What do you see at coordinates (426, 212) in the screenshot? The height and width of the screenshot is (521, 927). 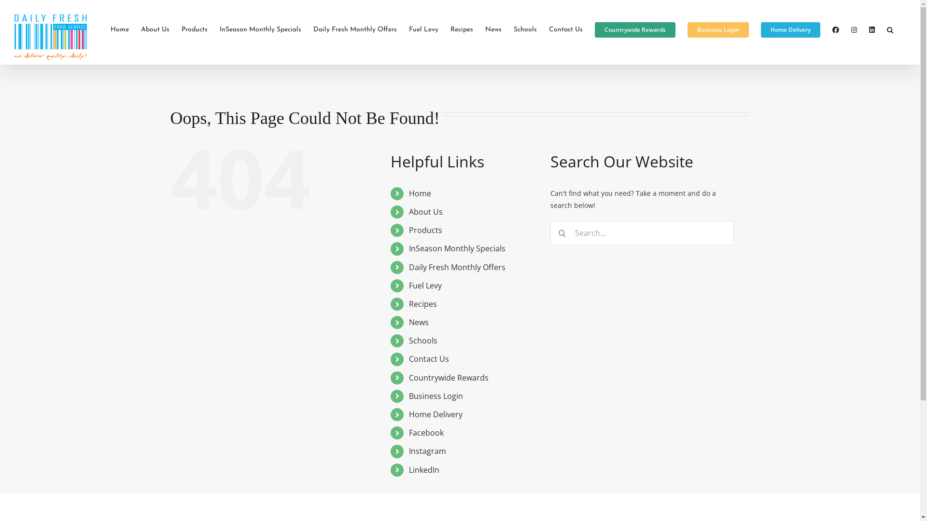 I see `About Us` at bounding box center [426, 212].